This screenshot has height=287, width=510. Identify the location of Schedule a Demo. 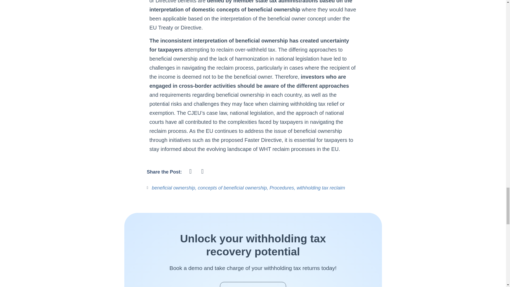
(253, 284).